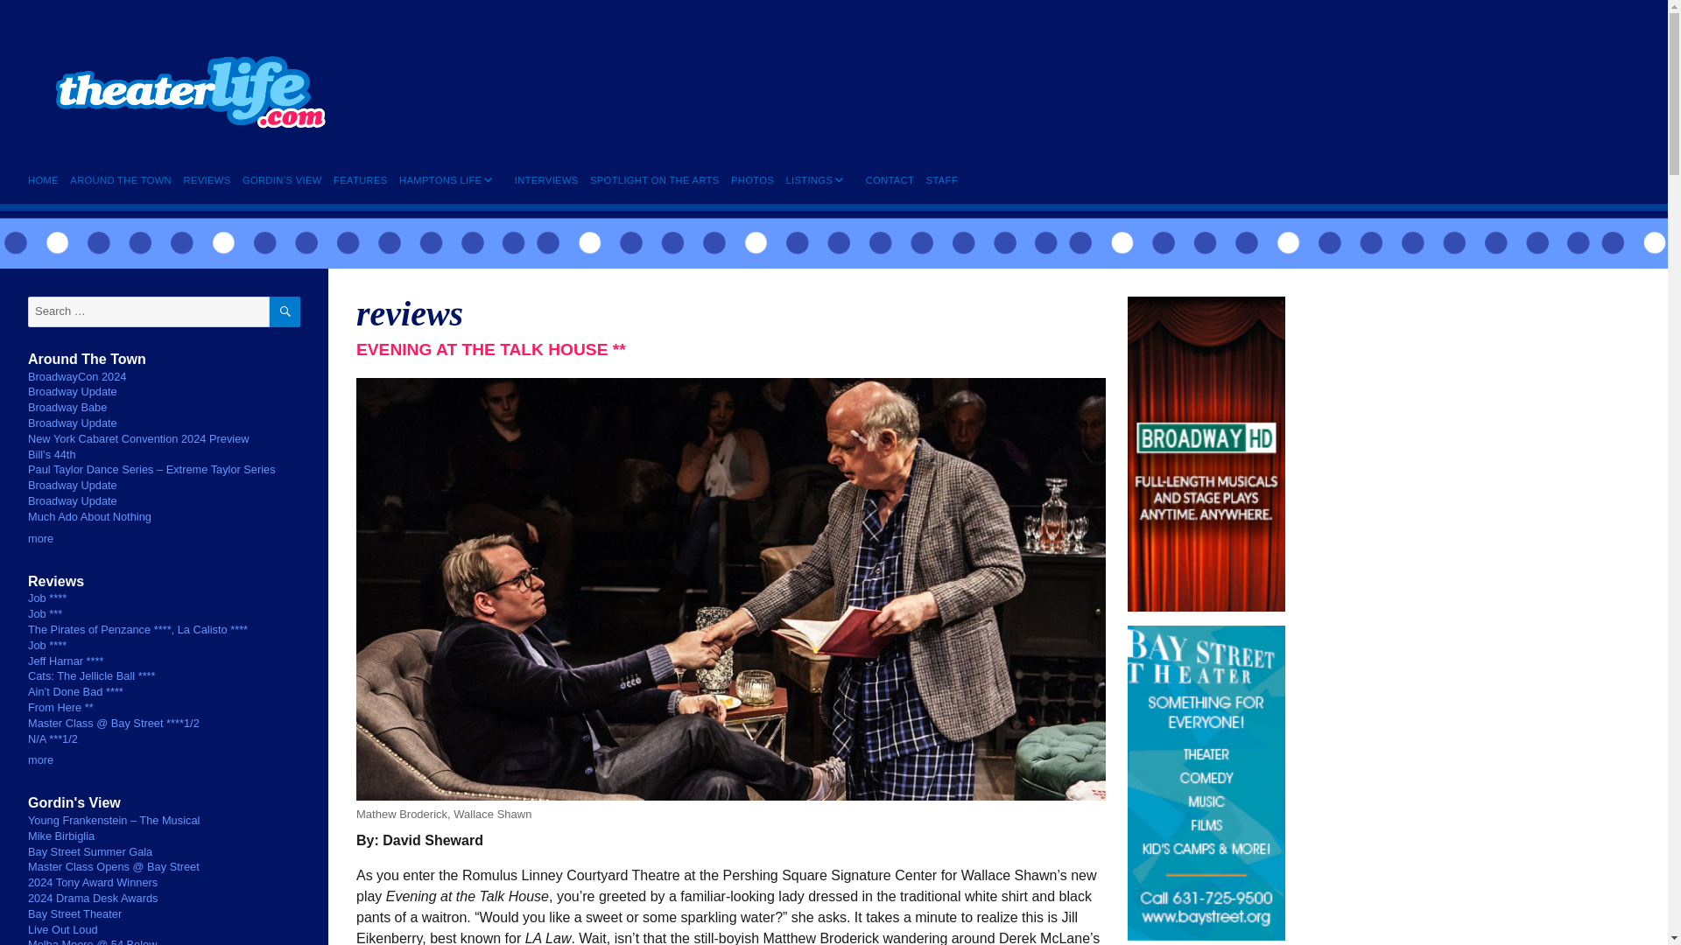 The width and height of the screenshot is (1681, 945). Describe the element at coordinates (653, 180) in the screenshot. I see `SPOTLIGHT ON THE ARTS` at that location.